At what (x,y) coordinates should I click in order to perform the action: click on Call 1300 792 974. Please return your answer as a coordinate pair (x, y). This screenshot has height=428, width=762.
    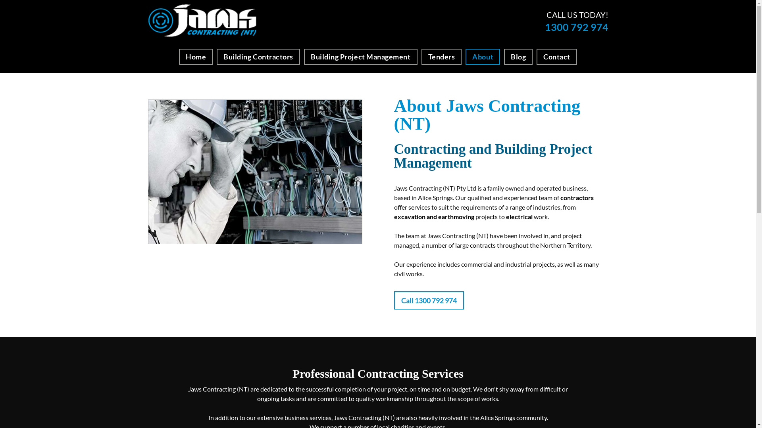
    Looking at the image, I should click on (429, 300).